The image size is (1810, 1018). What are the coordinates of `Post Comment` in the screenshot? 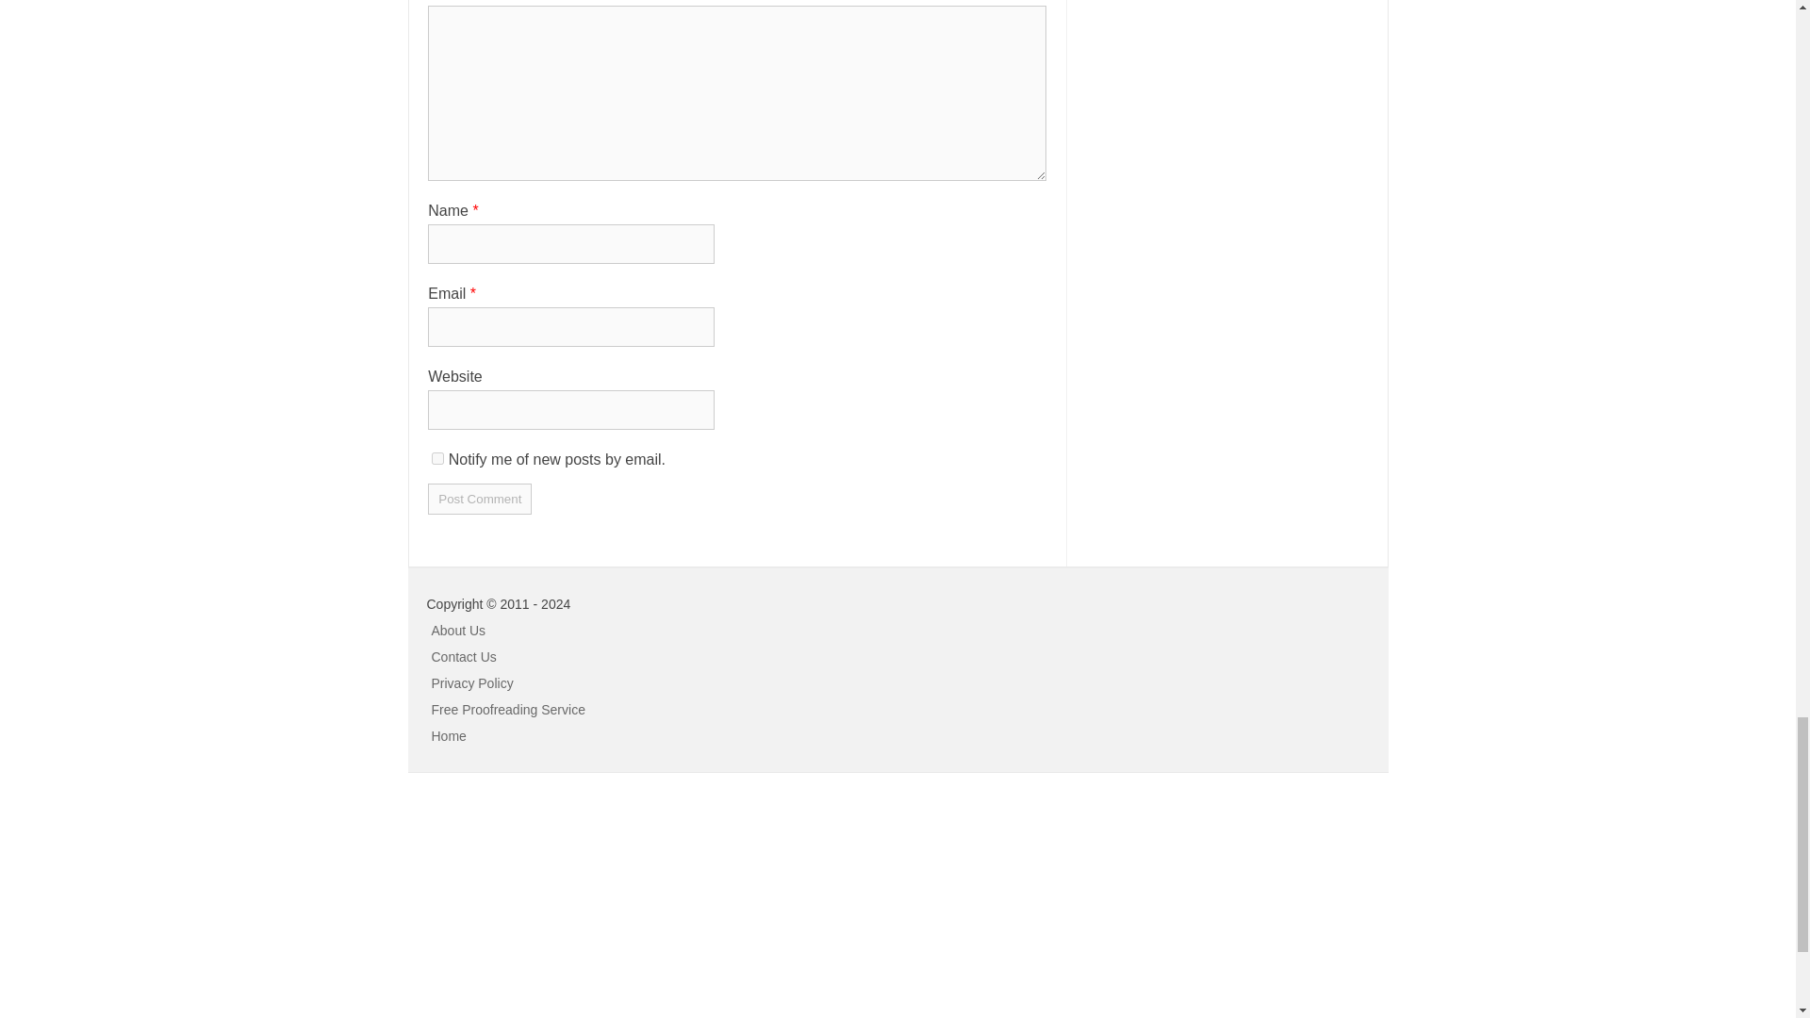 It's located at (479, 500).